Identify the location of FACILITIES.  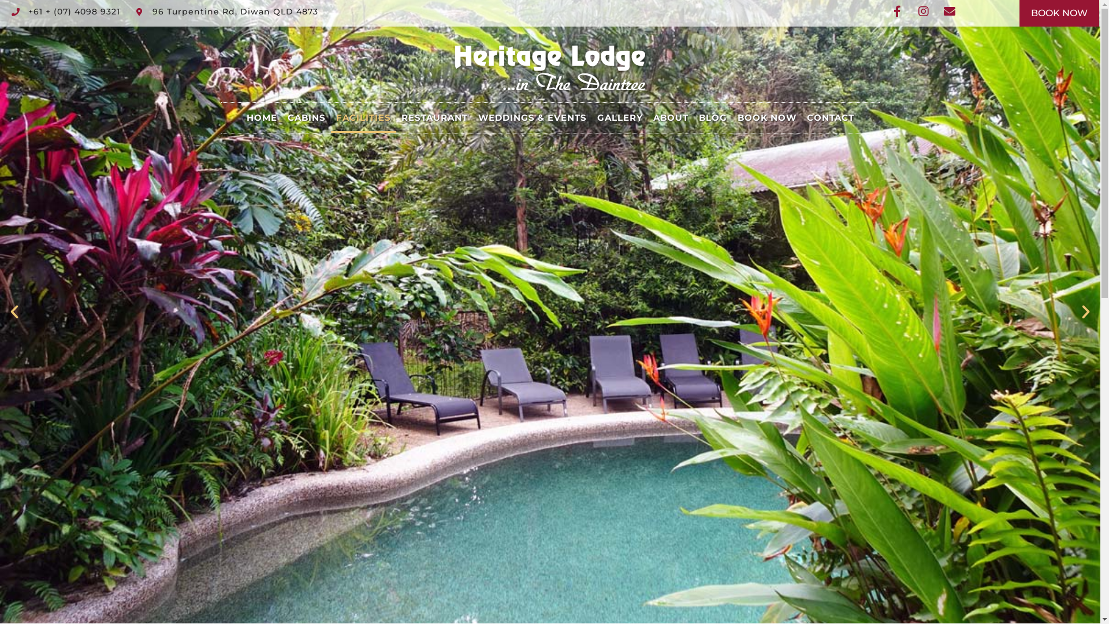
(363, 118).